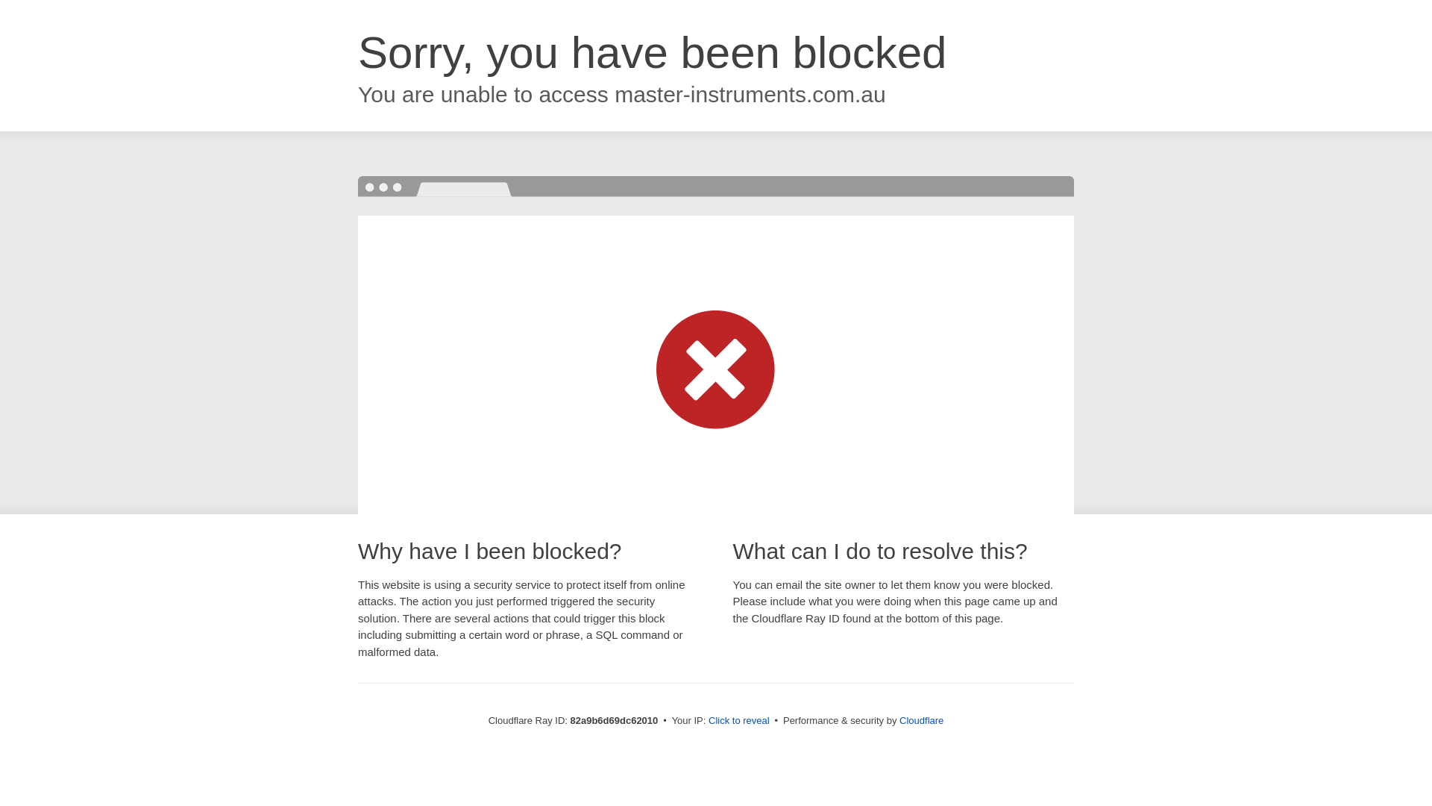 This screenshot has height=806, width=1432. I want to click on Cloudflare, so click(922, 721).